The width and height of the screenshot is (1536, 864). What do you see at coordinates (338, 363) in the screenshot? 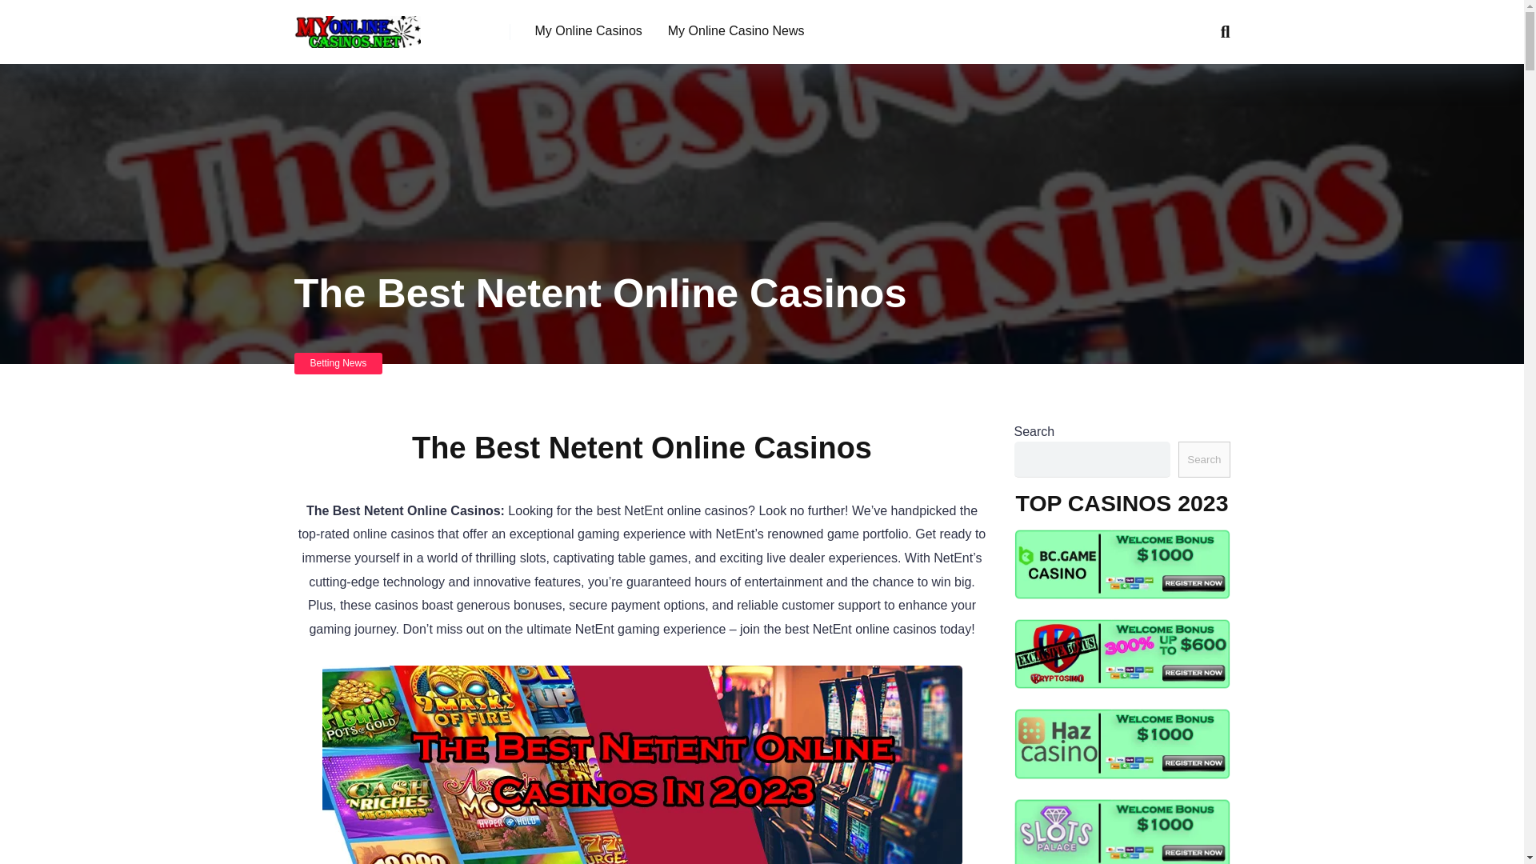
I see `Betting News` at bounding box center [338, 363].